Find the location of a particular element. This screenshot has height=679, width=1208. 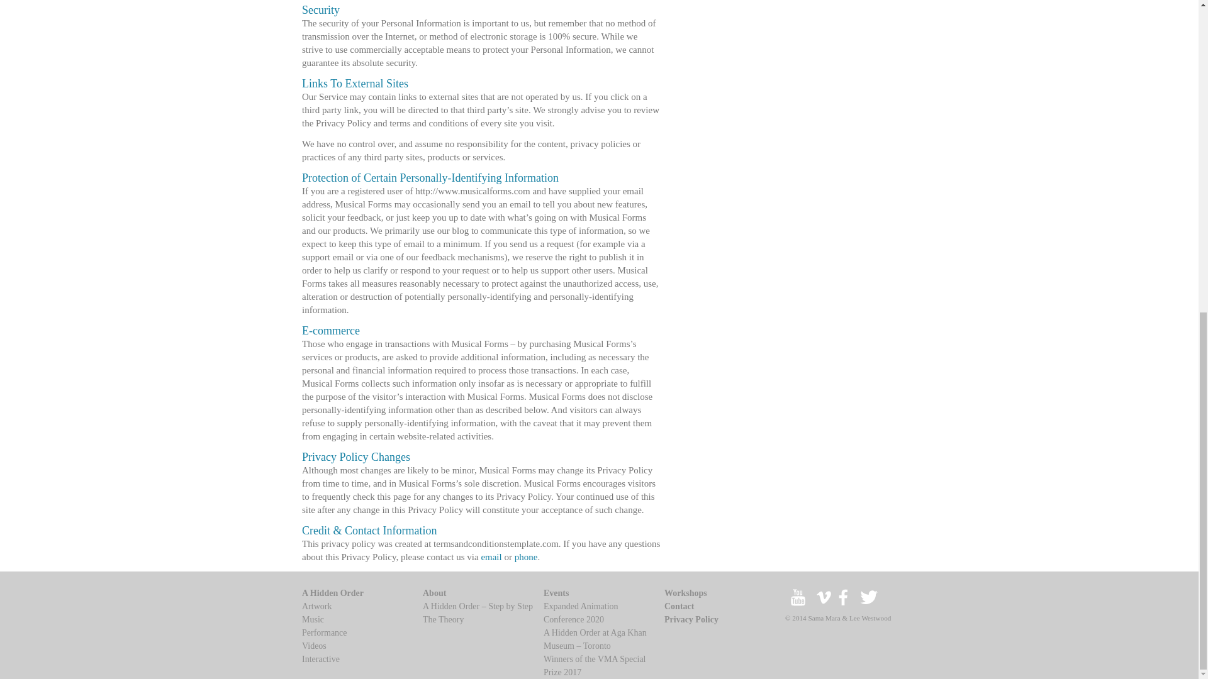

Expanded Animation Conference 2020 is located at coordinates (581, 612).